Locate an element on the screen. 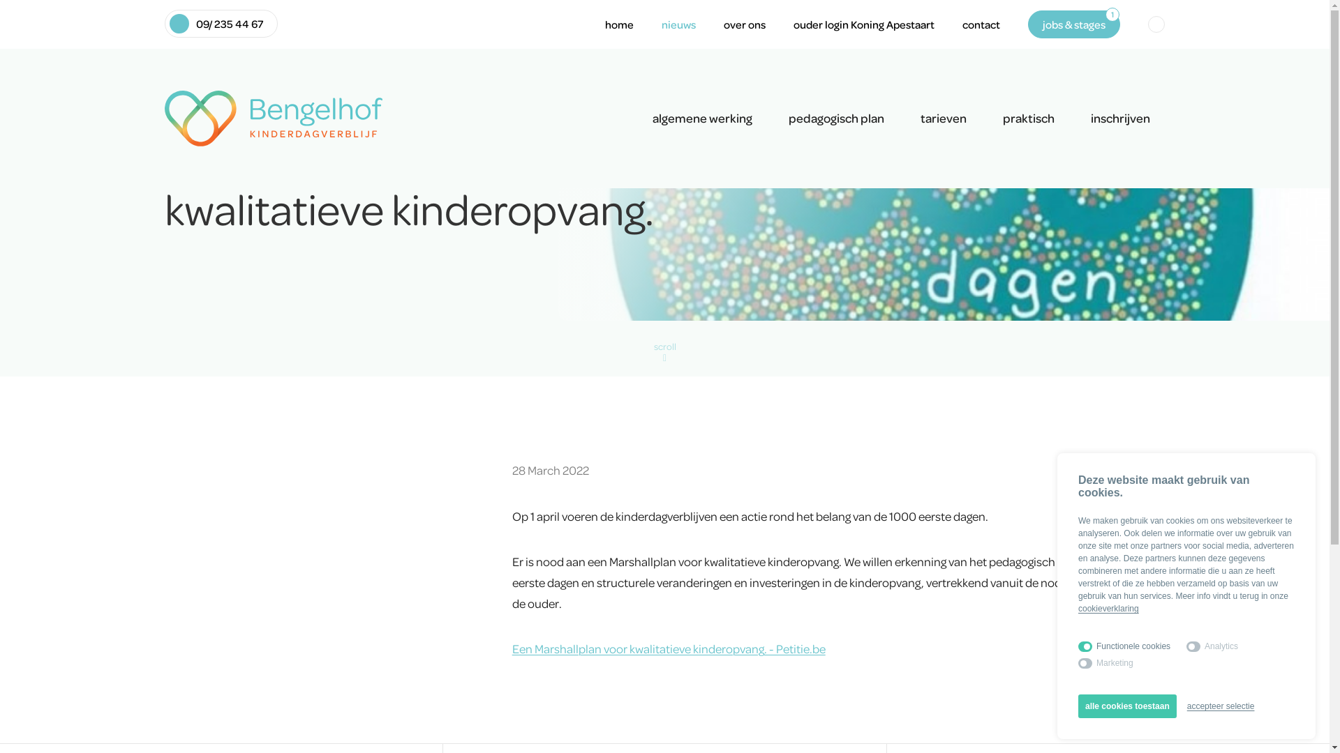 This screenshot has width=1340, height=753. contact is located at coordinates (981, 24).